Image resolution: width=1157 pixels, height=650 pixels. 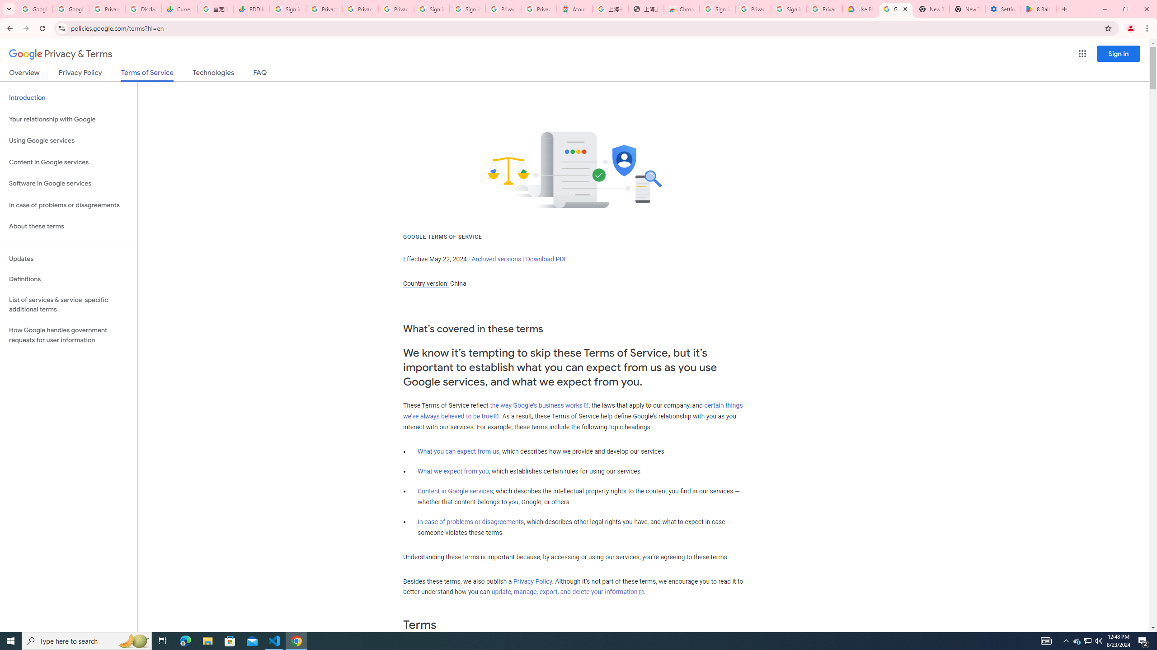 What do you see at coordinates (585, 28) in the screenshot?
I see `Address and search bar` at bounding box center [585, 28].